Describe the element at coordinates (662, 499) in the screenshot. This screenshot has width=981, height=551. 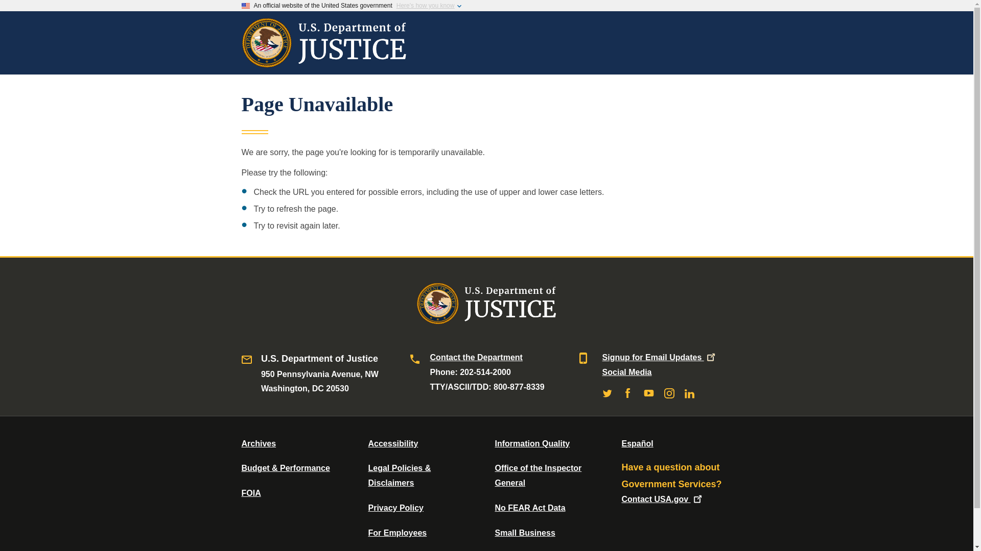
I see `Contact USA.gov` at that location.